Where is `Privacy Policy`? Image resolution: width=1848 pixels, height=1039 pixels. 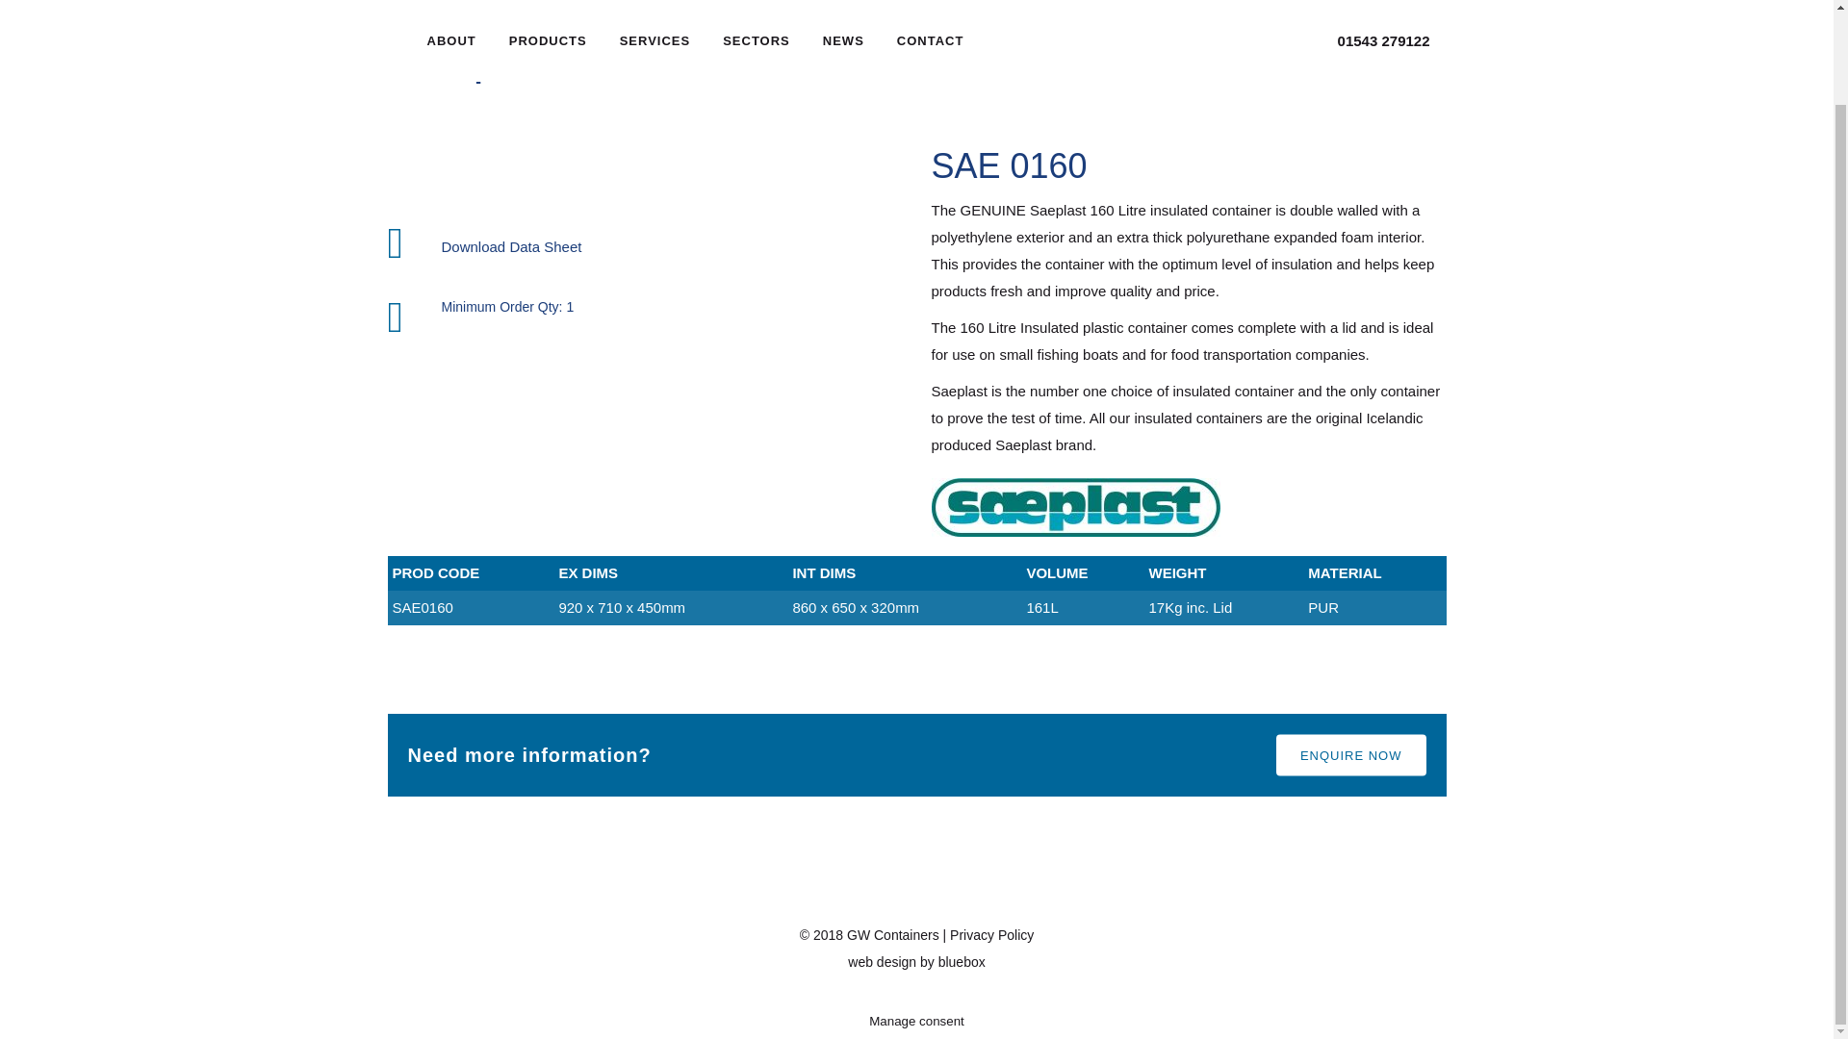 Privacy Policy is located at coordinates (991, 935).